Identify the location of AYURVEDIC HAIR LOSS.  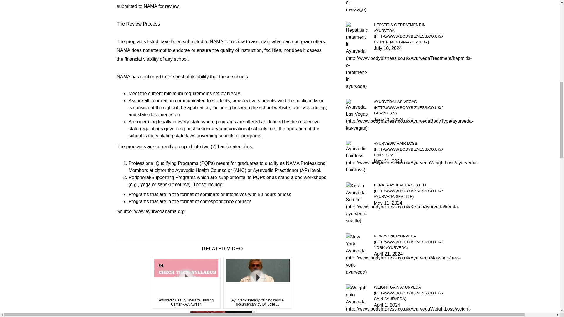
(408, 149).